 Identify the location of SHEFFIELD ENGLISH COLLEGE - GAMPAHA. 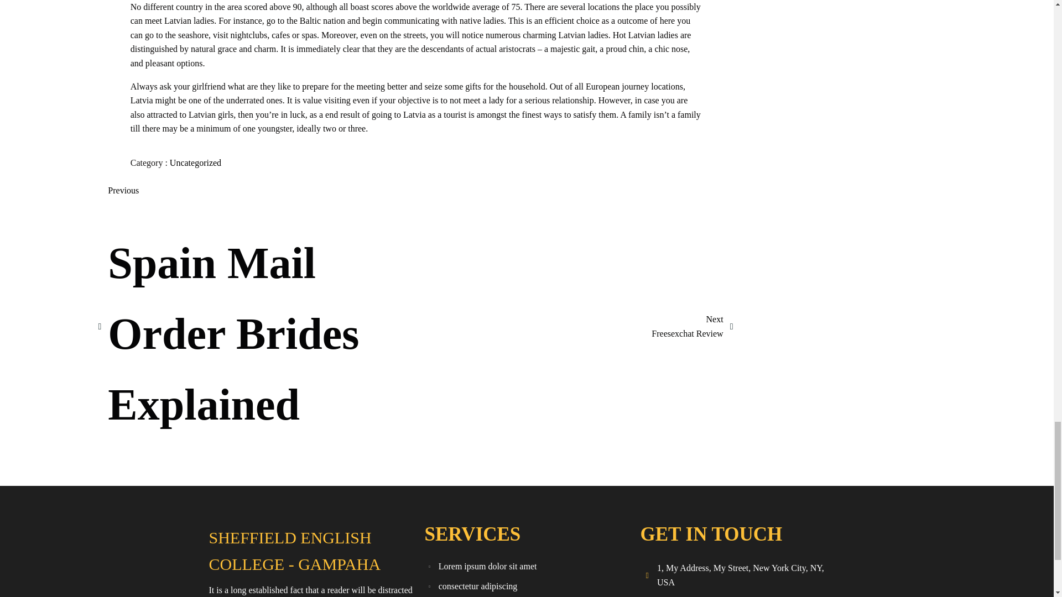
(311, 551).